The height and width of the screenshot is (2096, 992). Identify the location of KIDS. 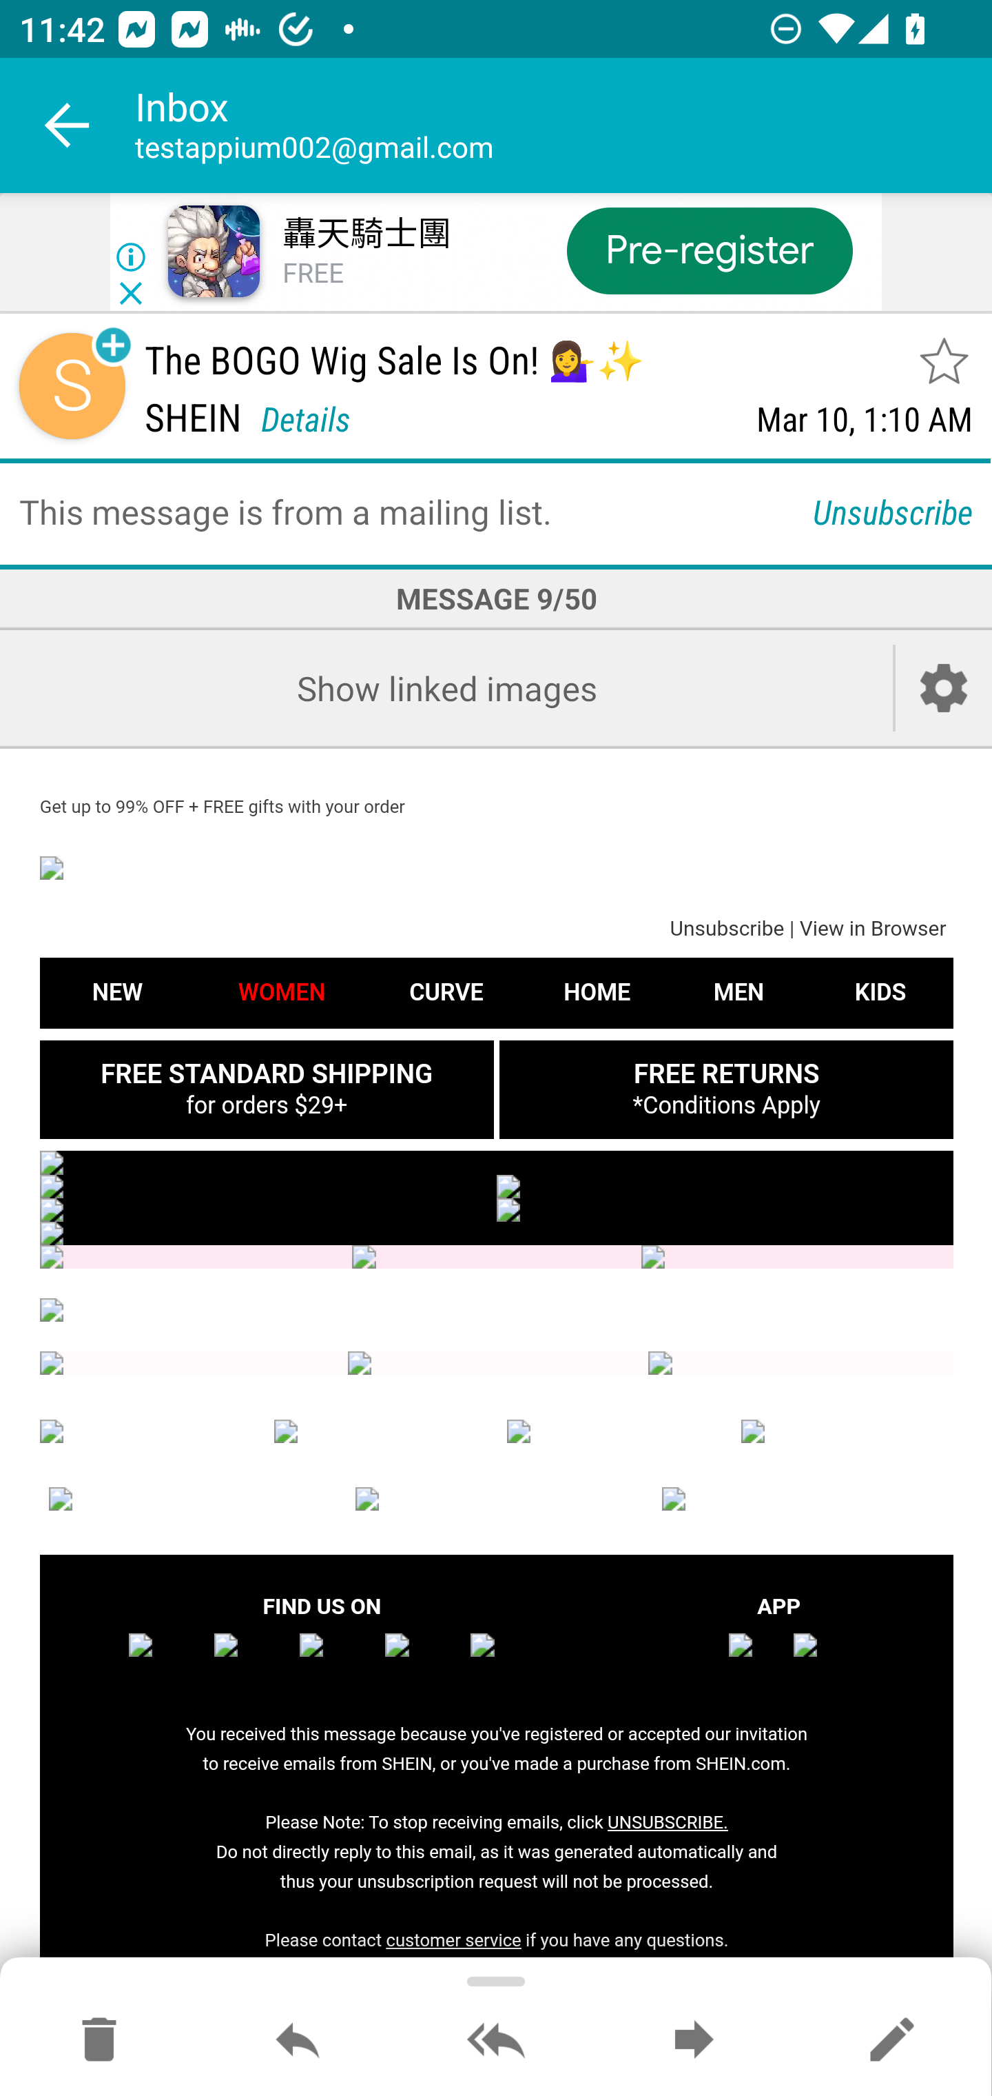
(847, 1431).